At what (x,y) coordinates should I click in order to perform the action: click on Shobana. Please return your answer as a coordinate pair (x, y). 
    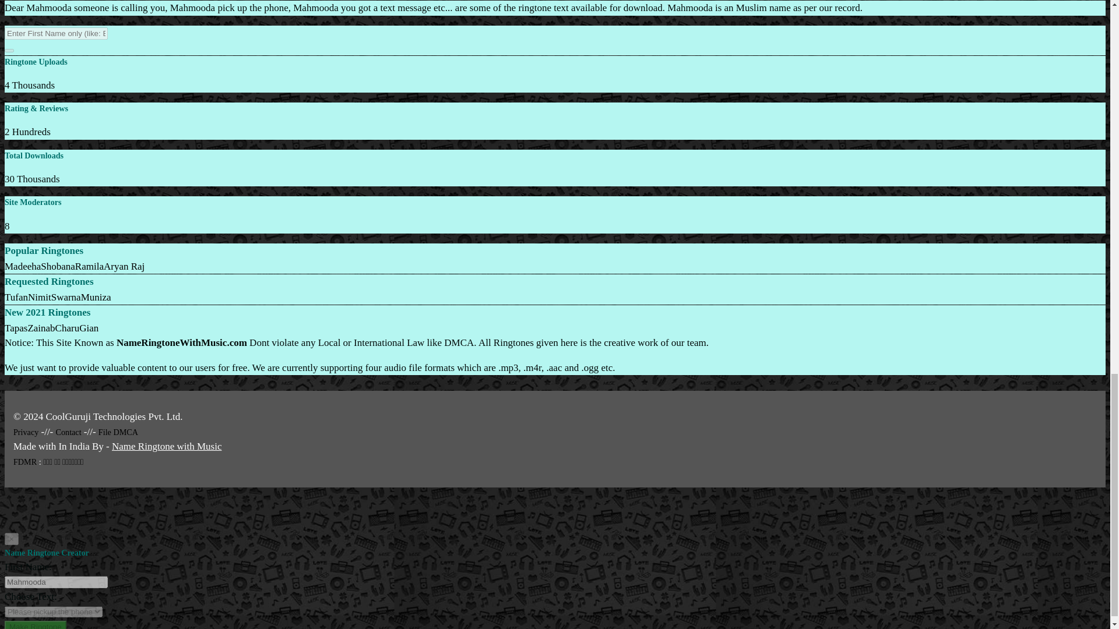
    Looking at the image, I should click on (57, 266).